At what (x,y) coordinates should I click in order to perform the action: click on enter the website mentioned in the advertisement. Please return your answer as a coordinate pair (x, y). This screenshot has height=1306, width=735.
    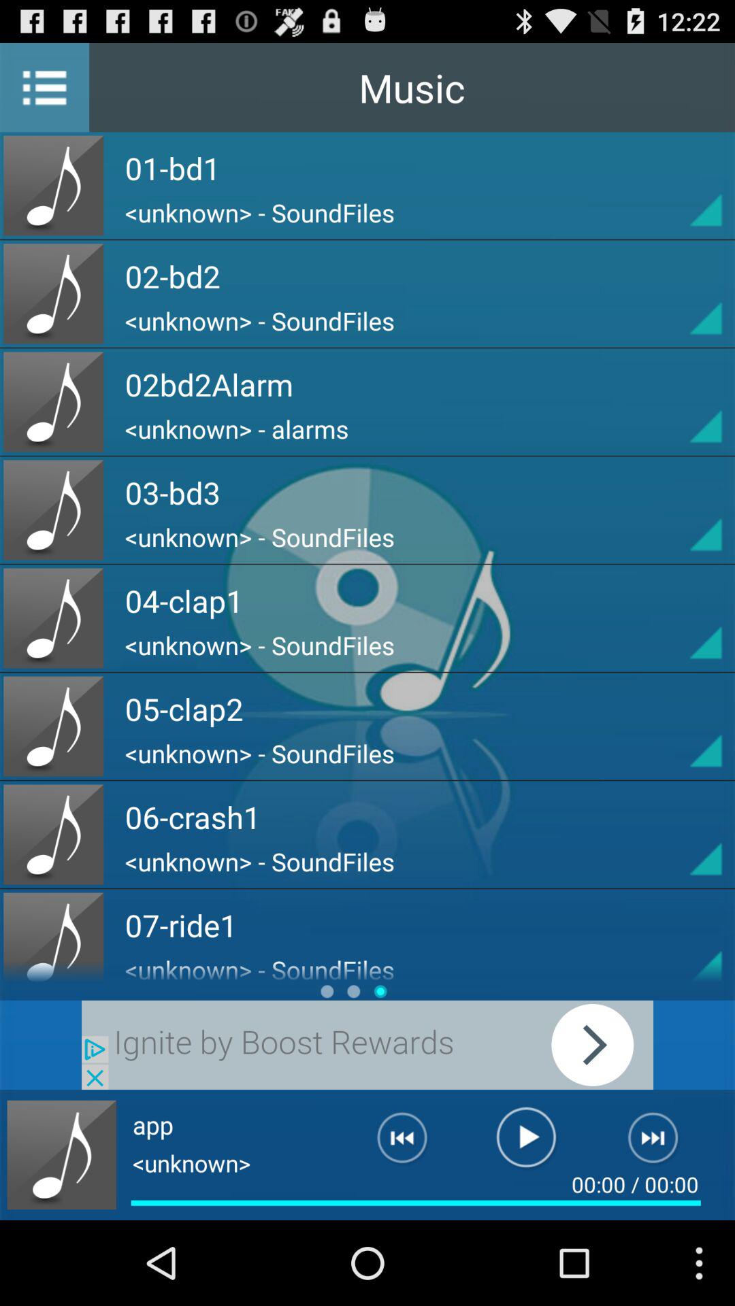
    Looking at the image, I should click on (367, 1045).